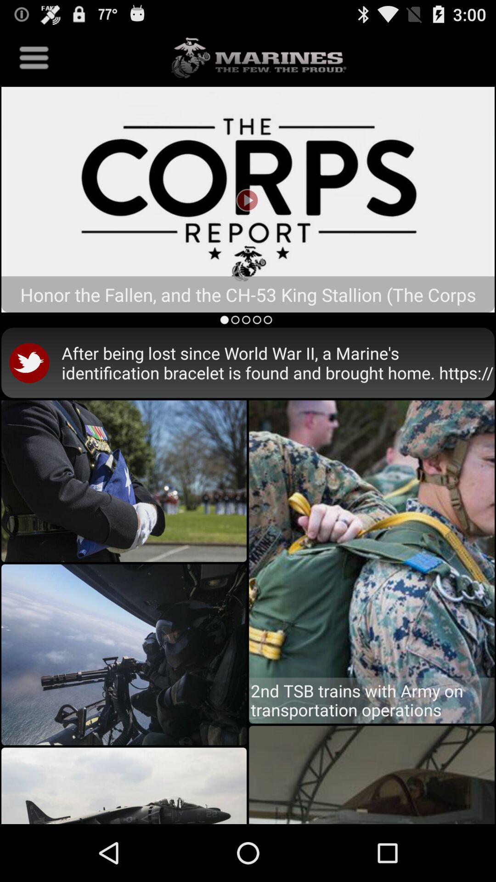 The image size is (496, 882). What do you see at coordinates (31, 362) in the screenshot?
I see `select the icon just before the text after being lost since world war 11` at bounding box center [31, 362].